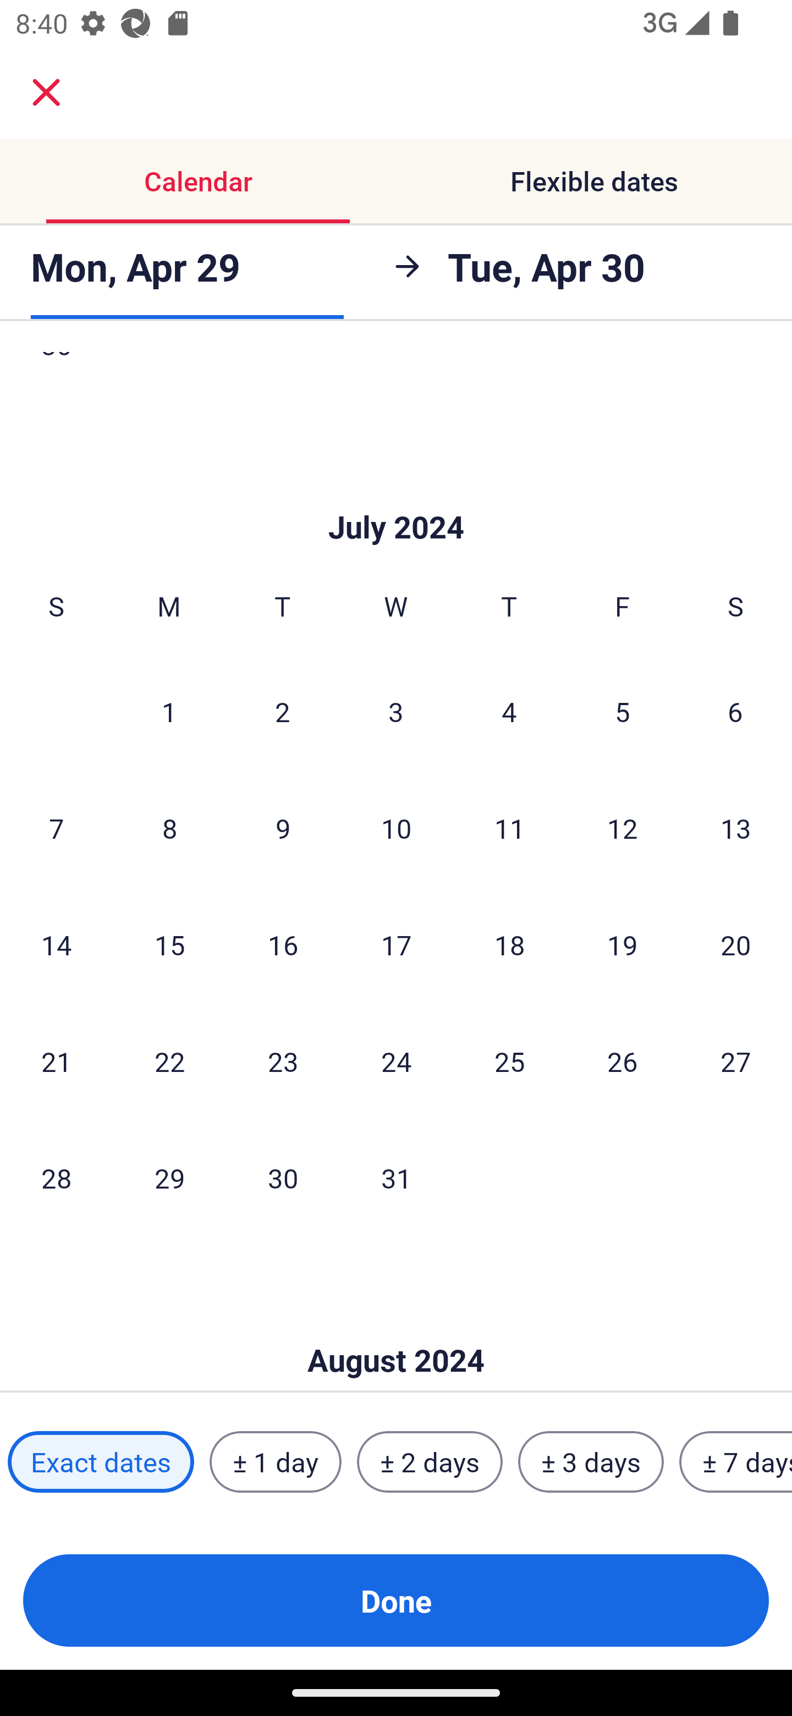  I want to click on Done, so click(396, 1601).